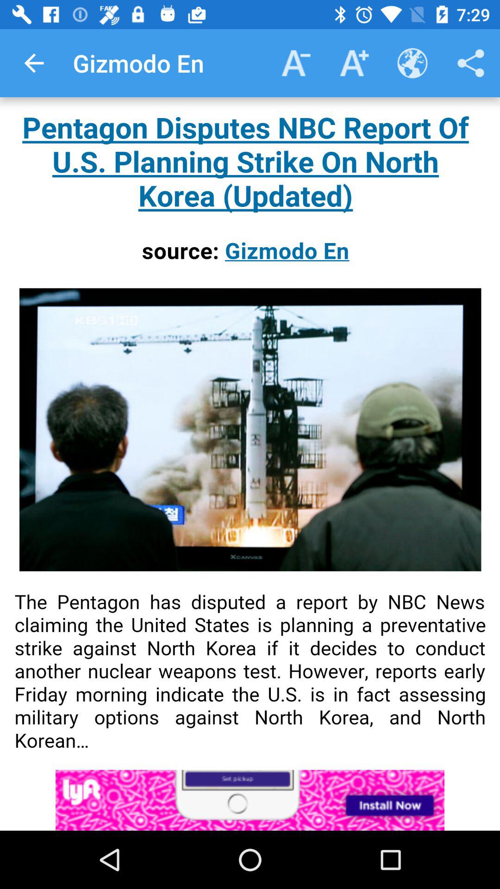 The image size is (500, 889). Describe the element at coordinates (250, 800) in the screenshot. I see `install the app` at that location.